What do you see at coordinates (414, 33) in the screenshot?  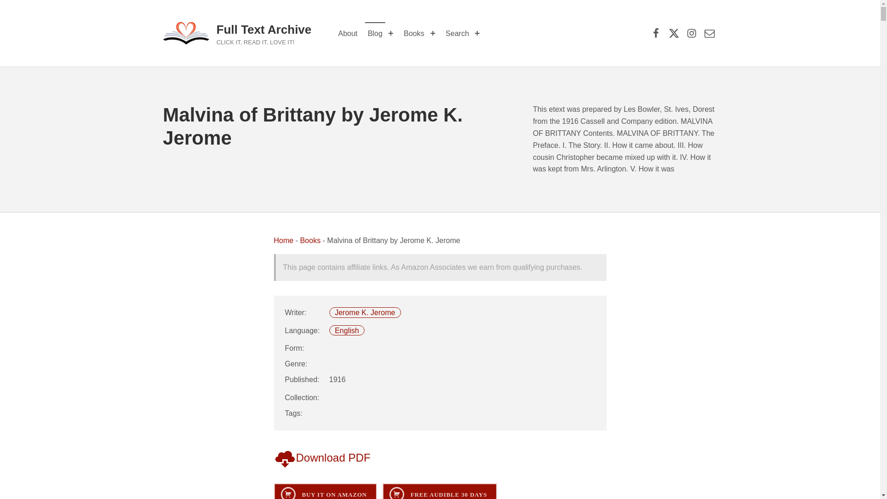 I see `Books` at bounding box center [414, 33].